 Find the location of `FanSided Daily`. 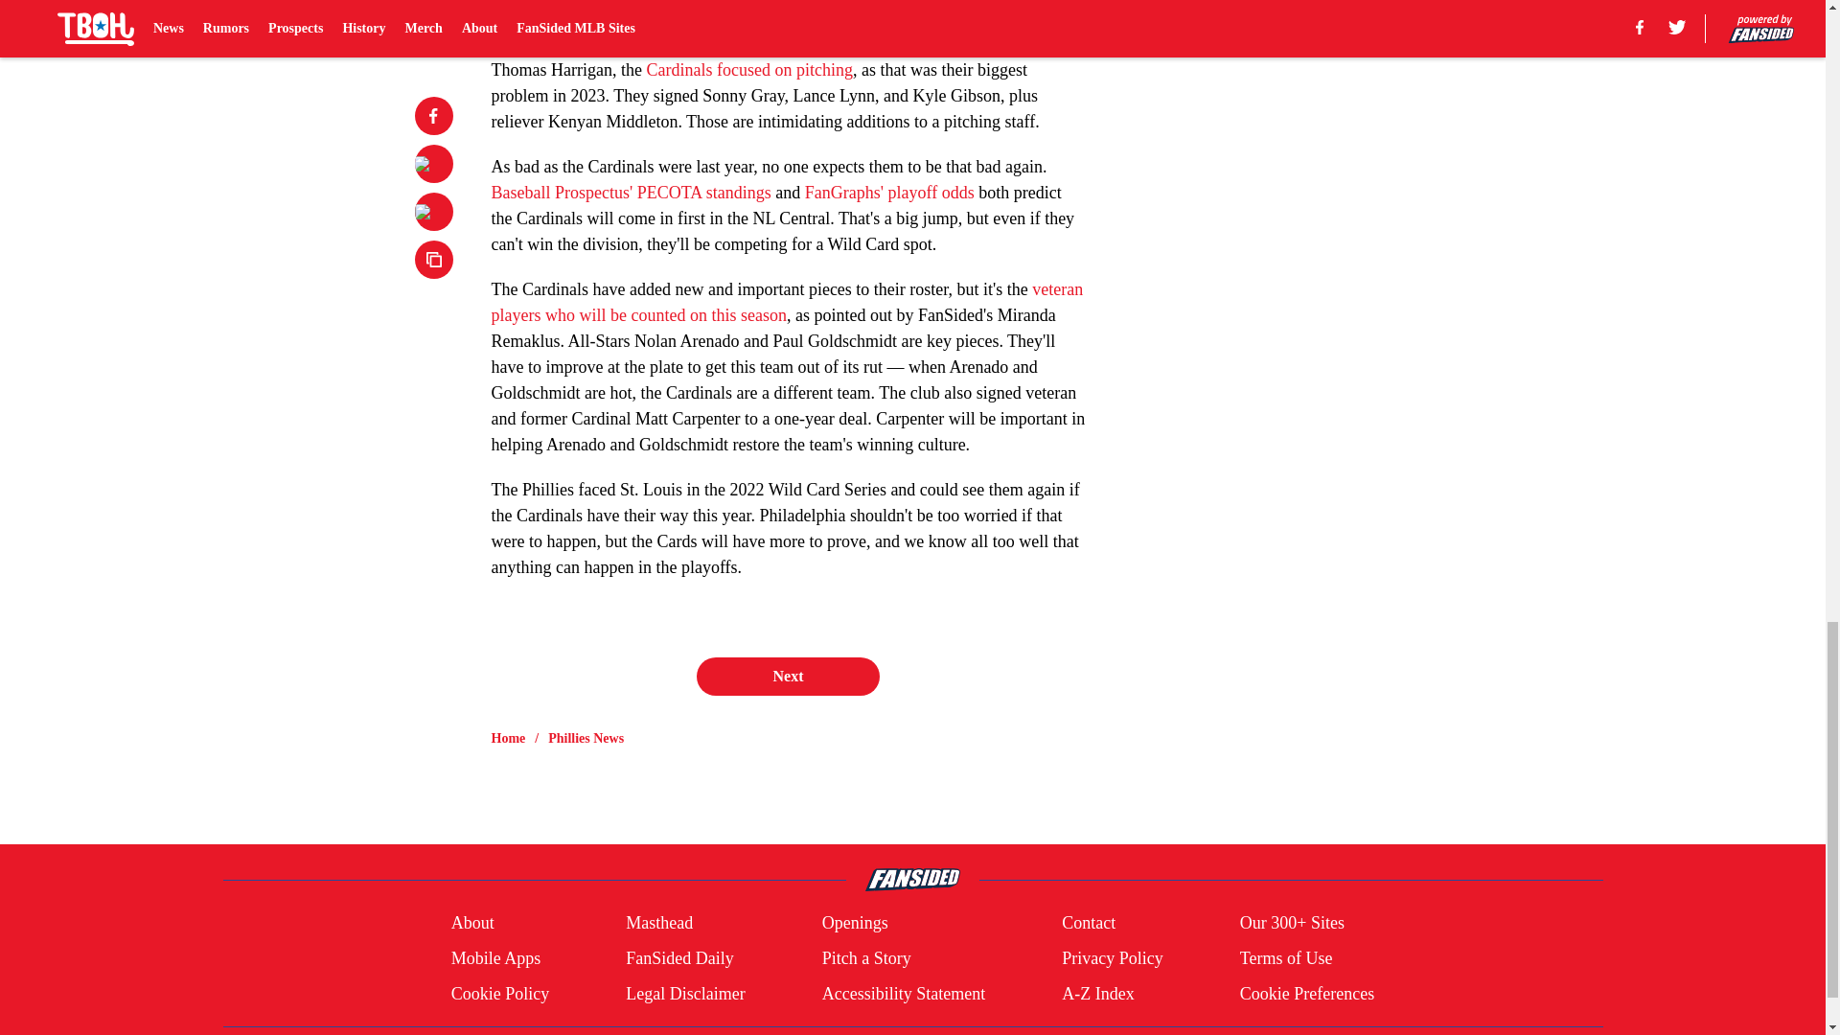

FanSided Daily is located at coordinates (679, 958).